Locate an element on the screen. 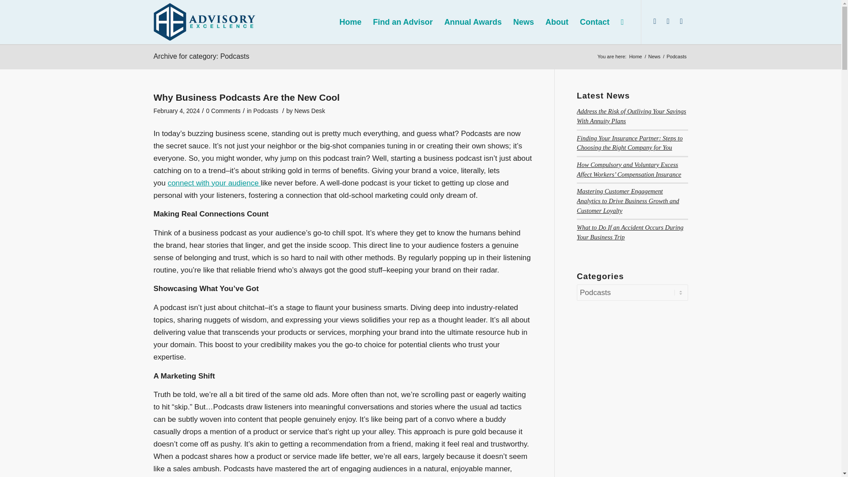 This screenshot has height=477, width=848. Advisory Excellence is located at coordinates (635, 57).